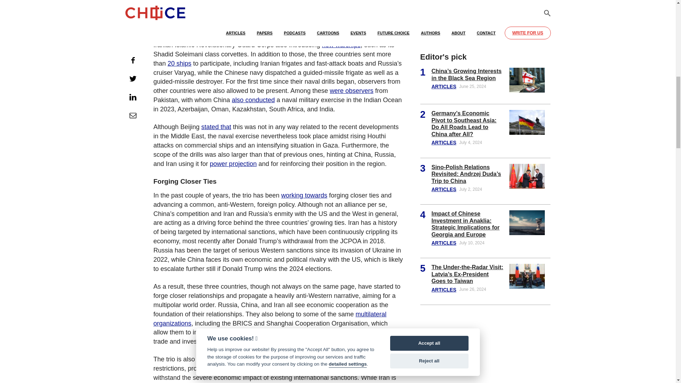 The width and height of the screenshot is (681, 383). I want to click on new warships, so click(341, 45).